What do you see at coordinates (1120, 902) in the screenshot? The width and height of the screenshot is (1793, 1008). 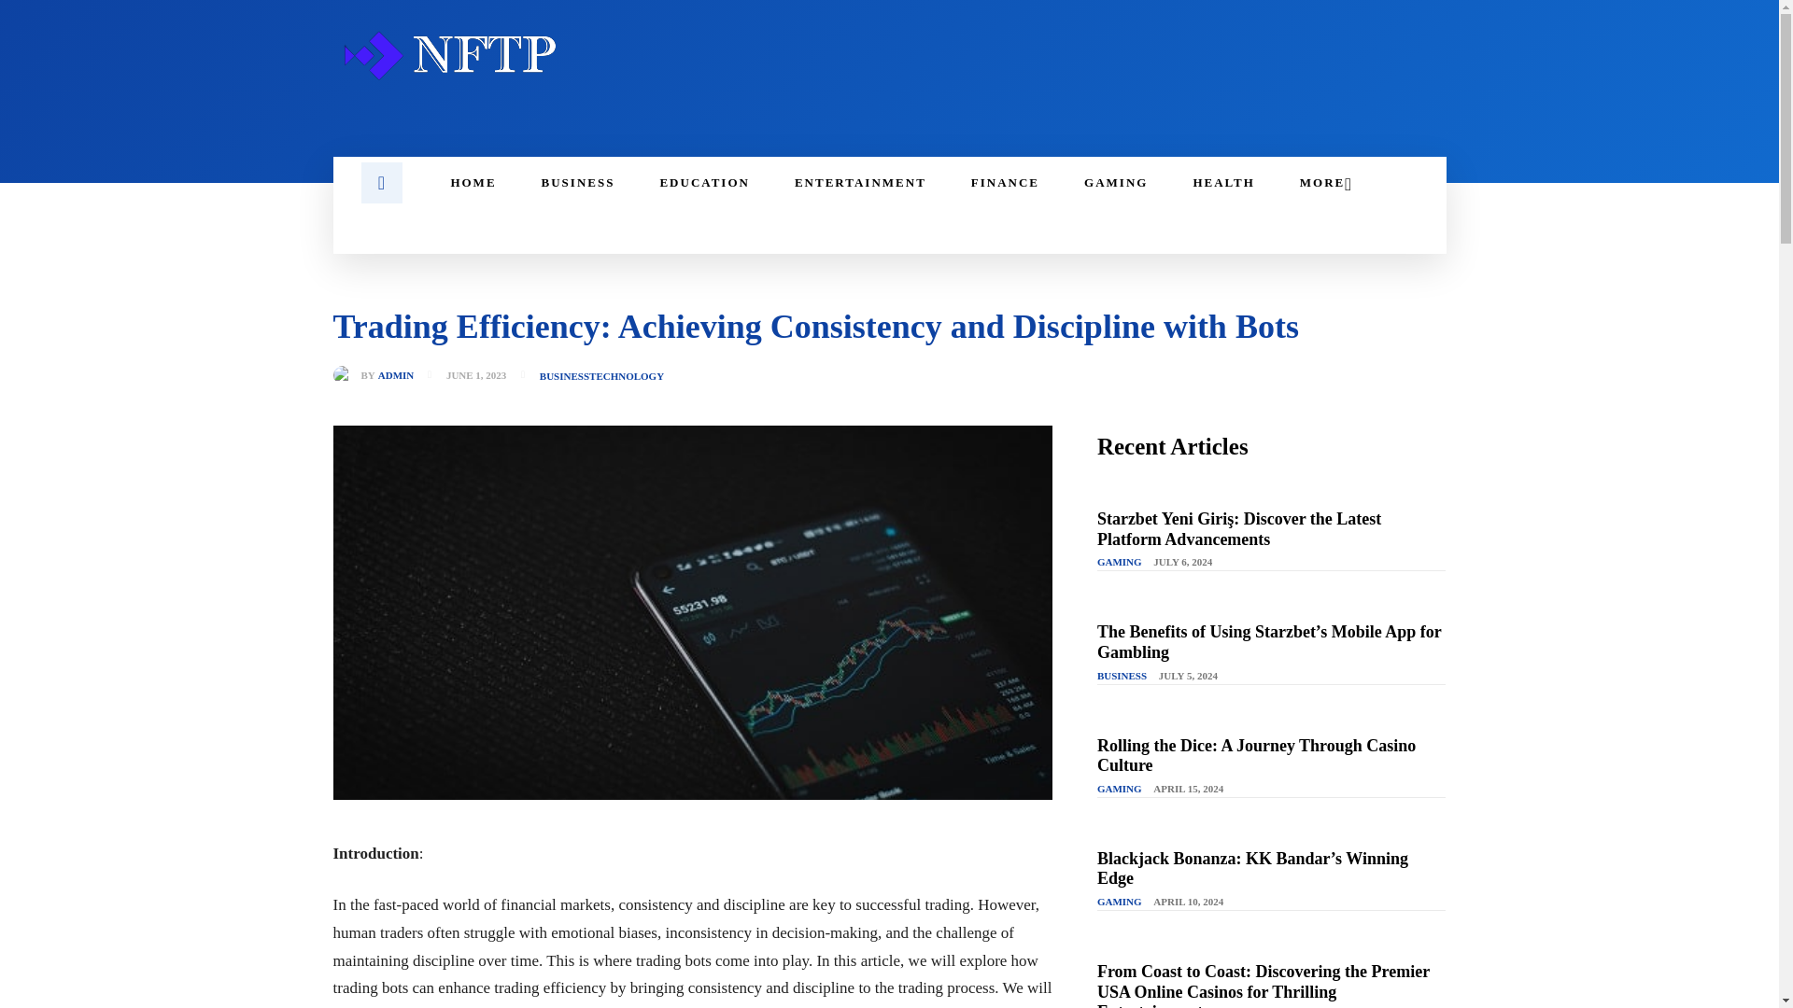 I see `GAMING` at bounding box center [1120, 902].